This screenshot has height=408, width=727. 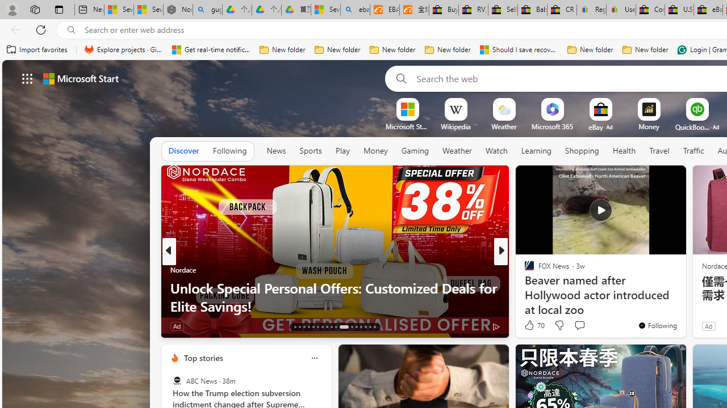 I want to click on Wikipedia, so click(x=456, y=126).